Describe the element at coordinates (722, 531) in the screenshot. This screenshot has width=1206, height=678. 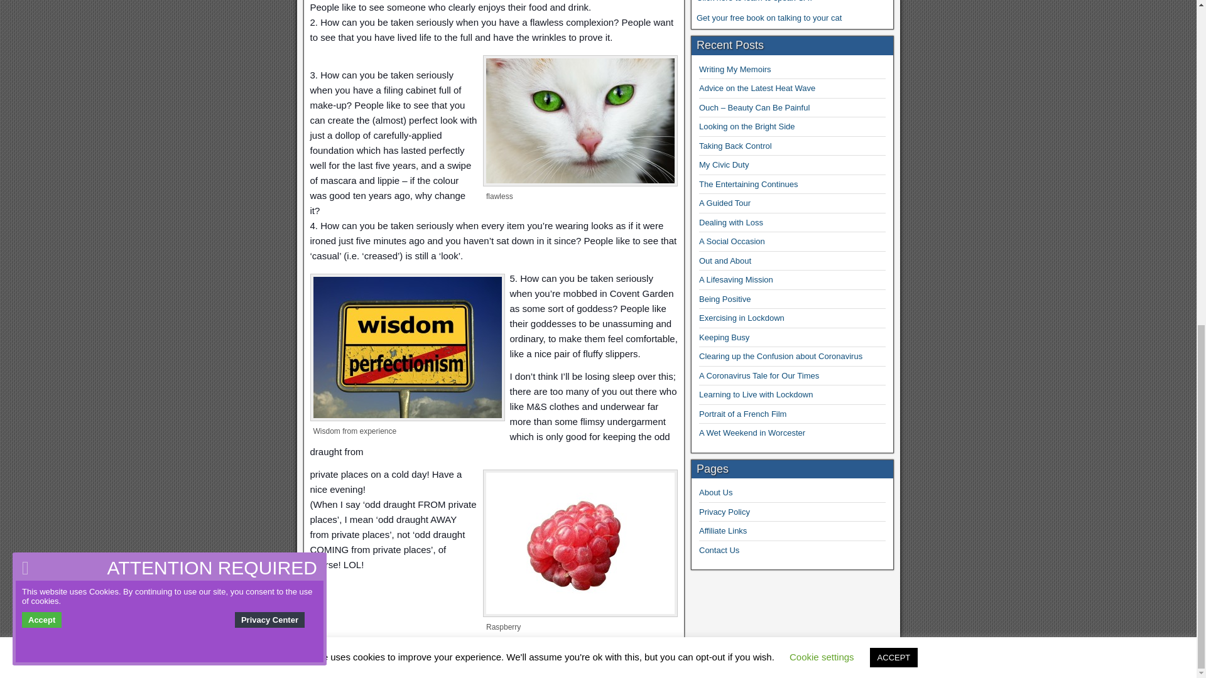
I see `Affiliate Links` at that location.